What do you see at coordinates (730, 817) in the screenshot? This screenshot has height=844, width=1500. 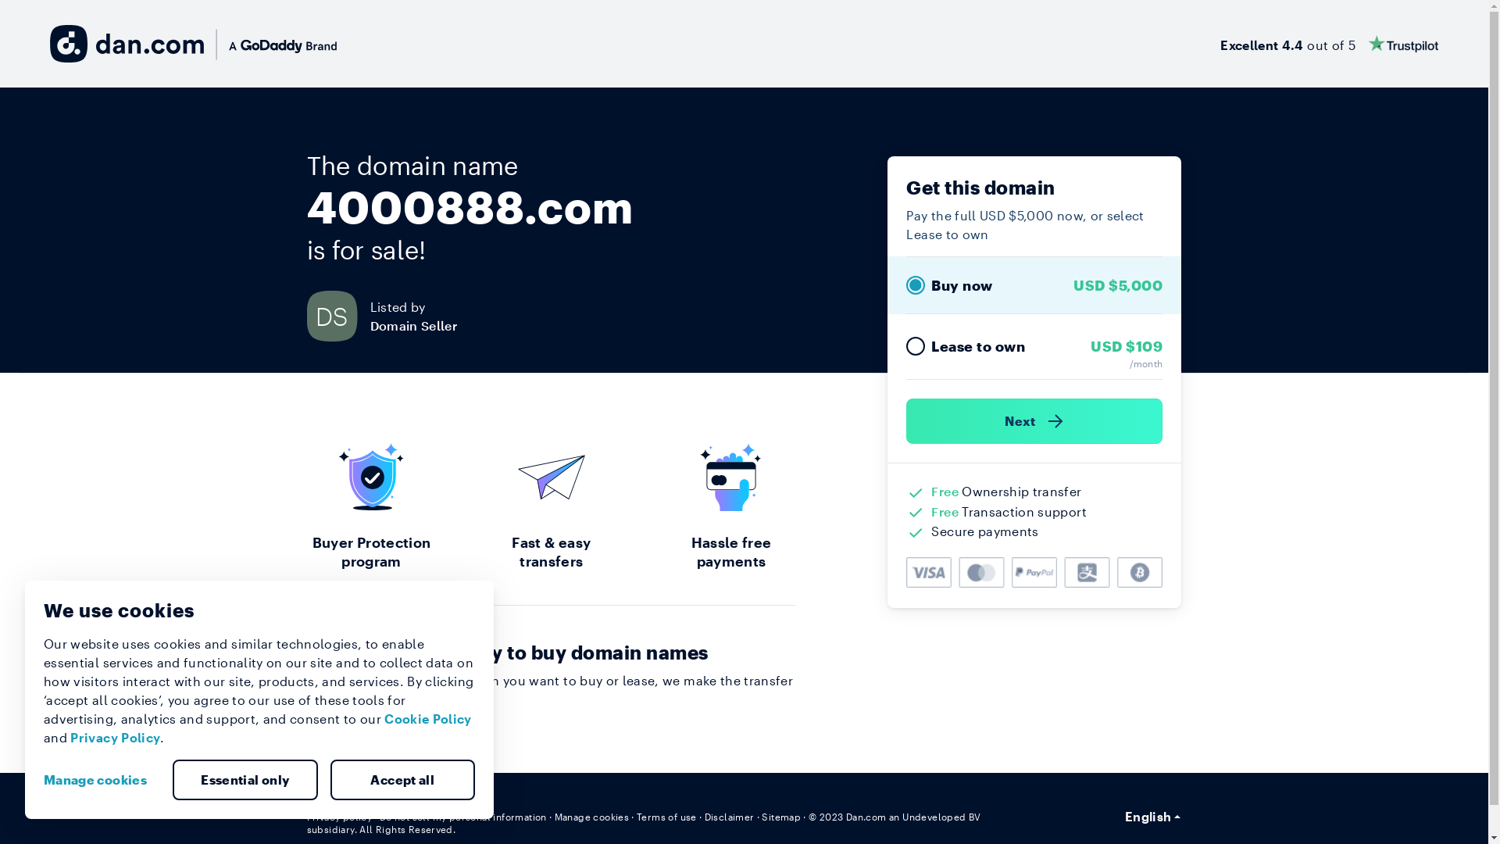 I see `Disclaimer` at bounding box center [730, 817].